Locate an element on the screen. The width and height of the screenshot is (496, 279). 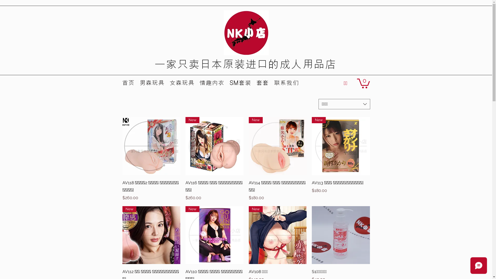
New is located at coordinates (341, 146).